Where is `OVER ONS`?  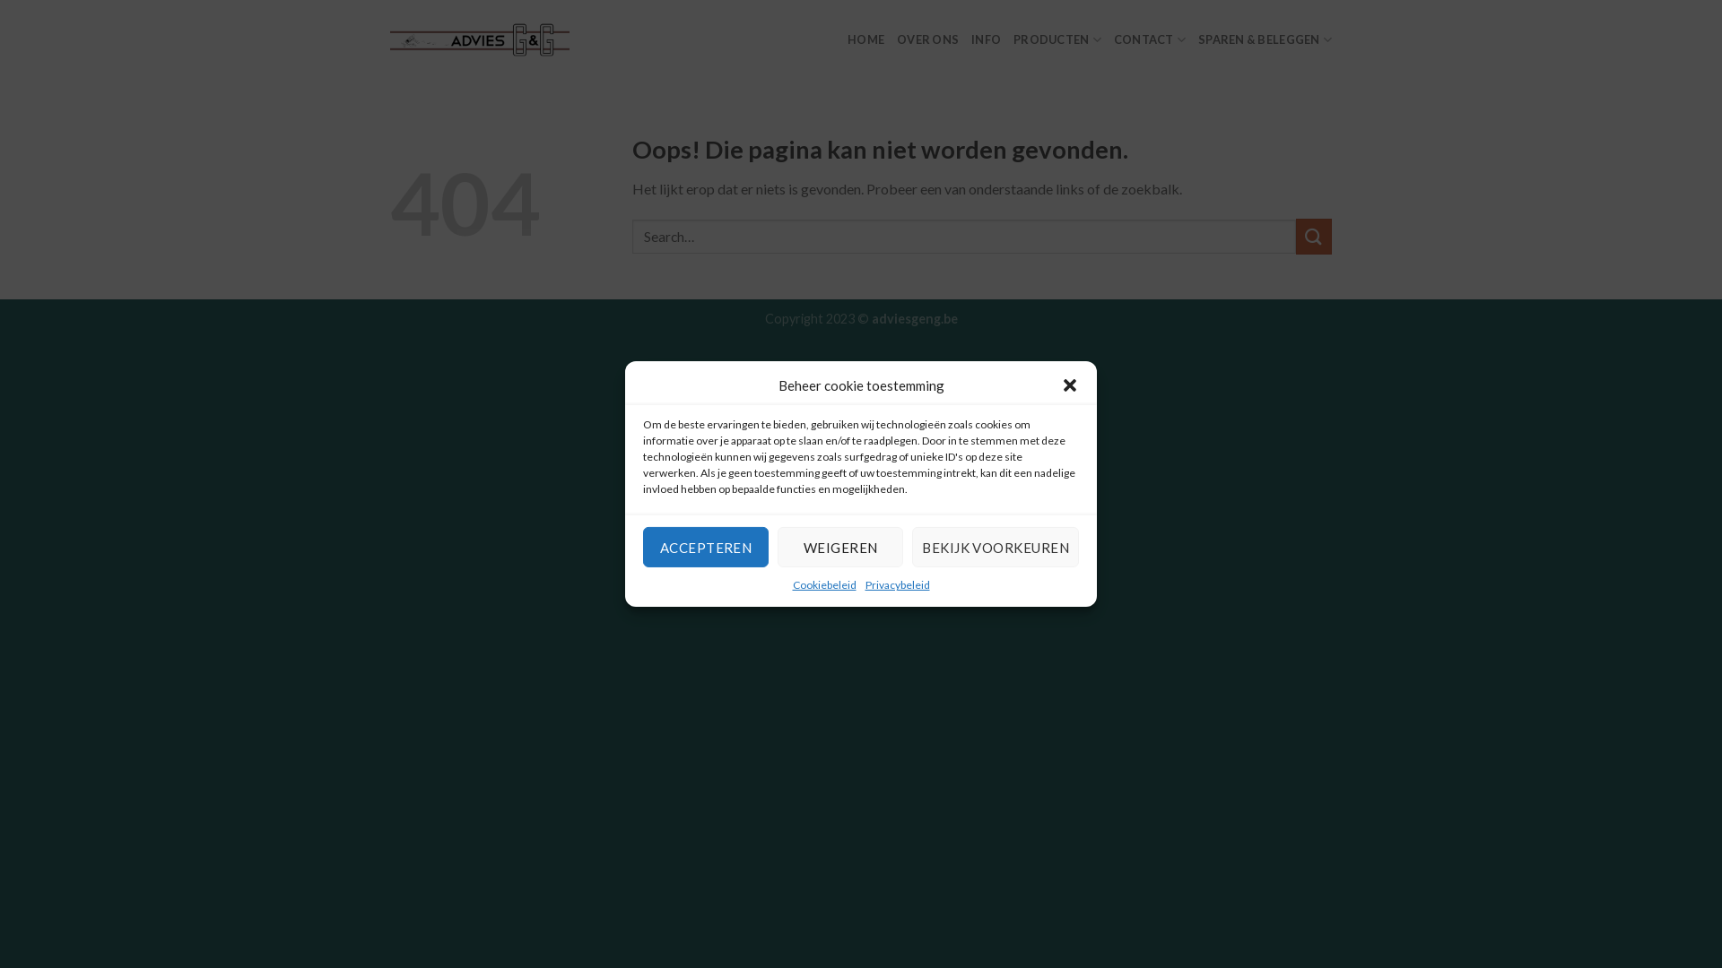
OVER ONS is located at coordinates (927, 39).